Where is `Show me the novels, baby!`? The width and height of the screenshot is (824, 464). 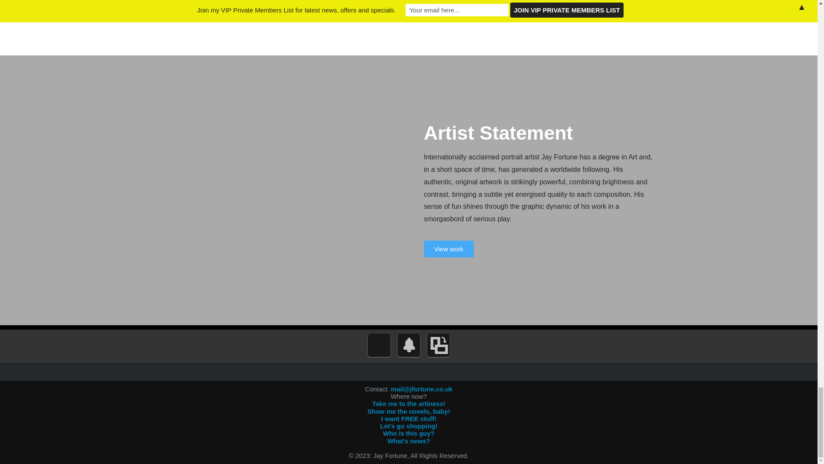 Show me the novels, baby! is located at coordinates (409, 411).